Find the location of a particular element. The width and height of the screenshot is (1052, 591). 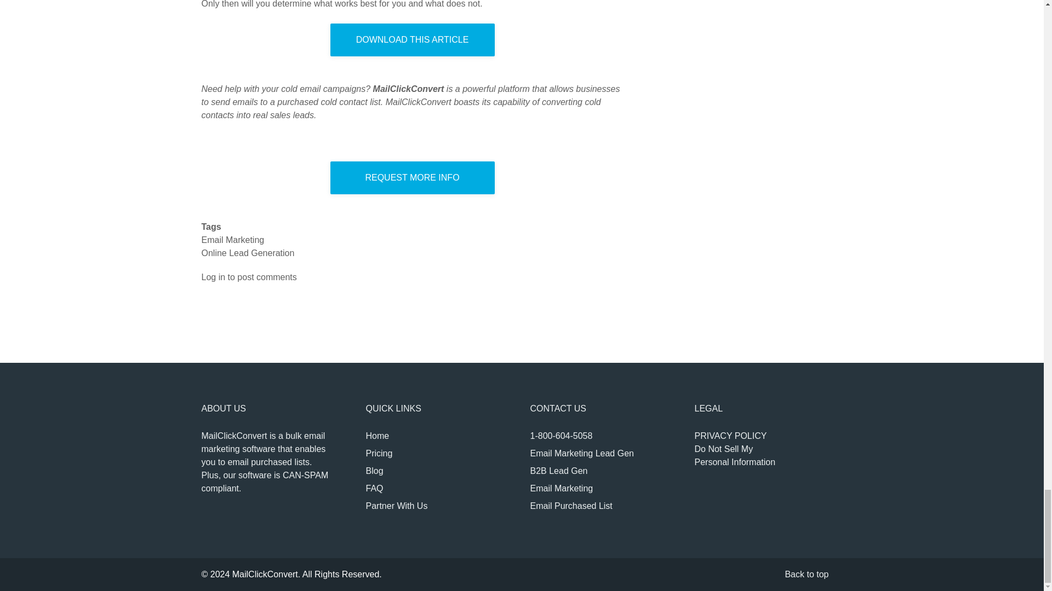

Blog is located at coordinates (735, 455).